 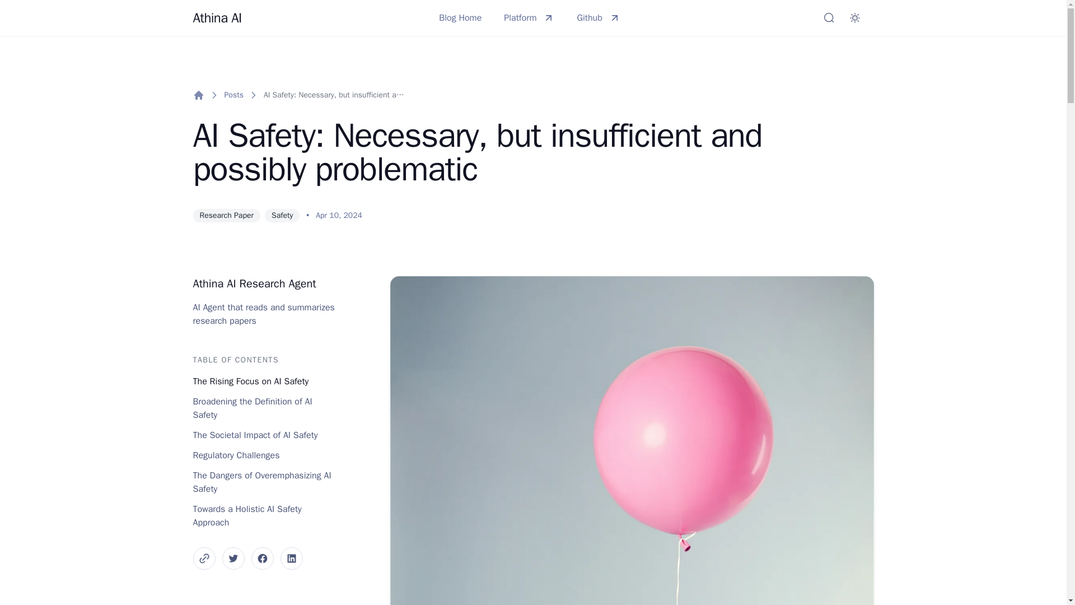 I want to click on Regulatory Challenges, so click(x=264, y=455).